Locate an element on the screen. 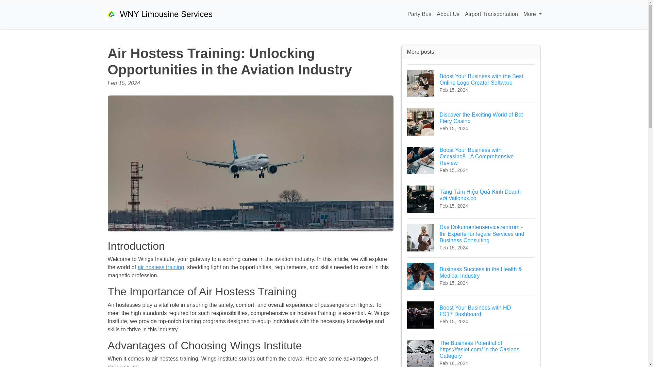 The image size is (653, 367). air hostess training is located at coordinates (161, 267).